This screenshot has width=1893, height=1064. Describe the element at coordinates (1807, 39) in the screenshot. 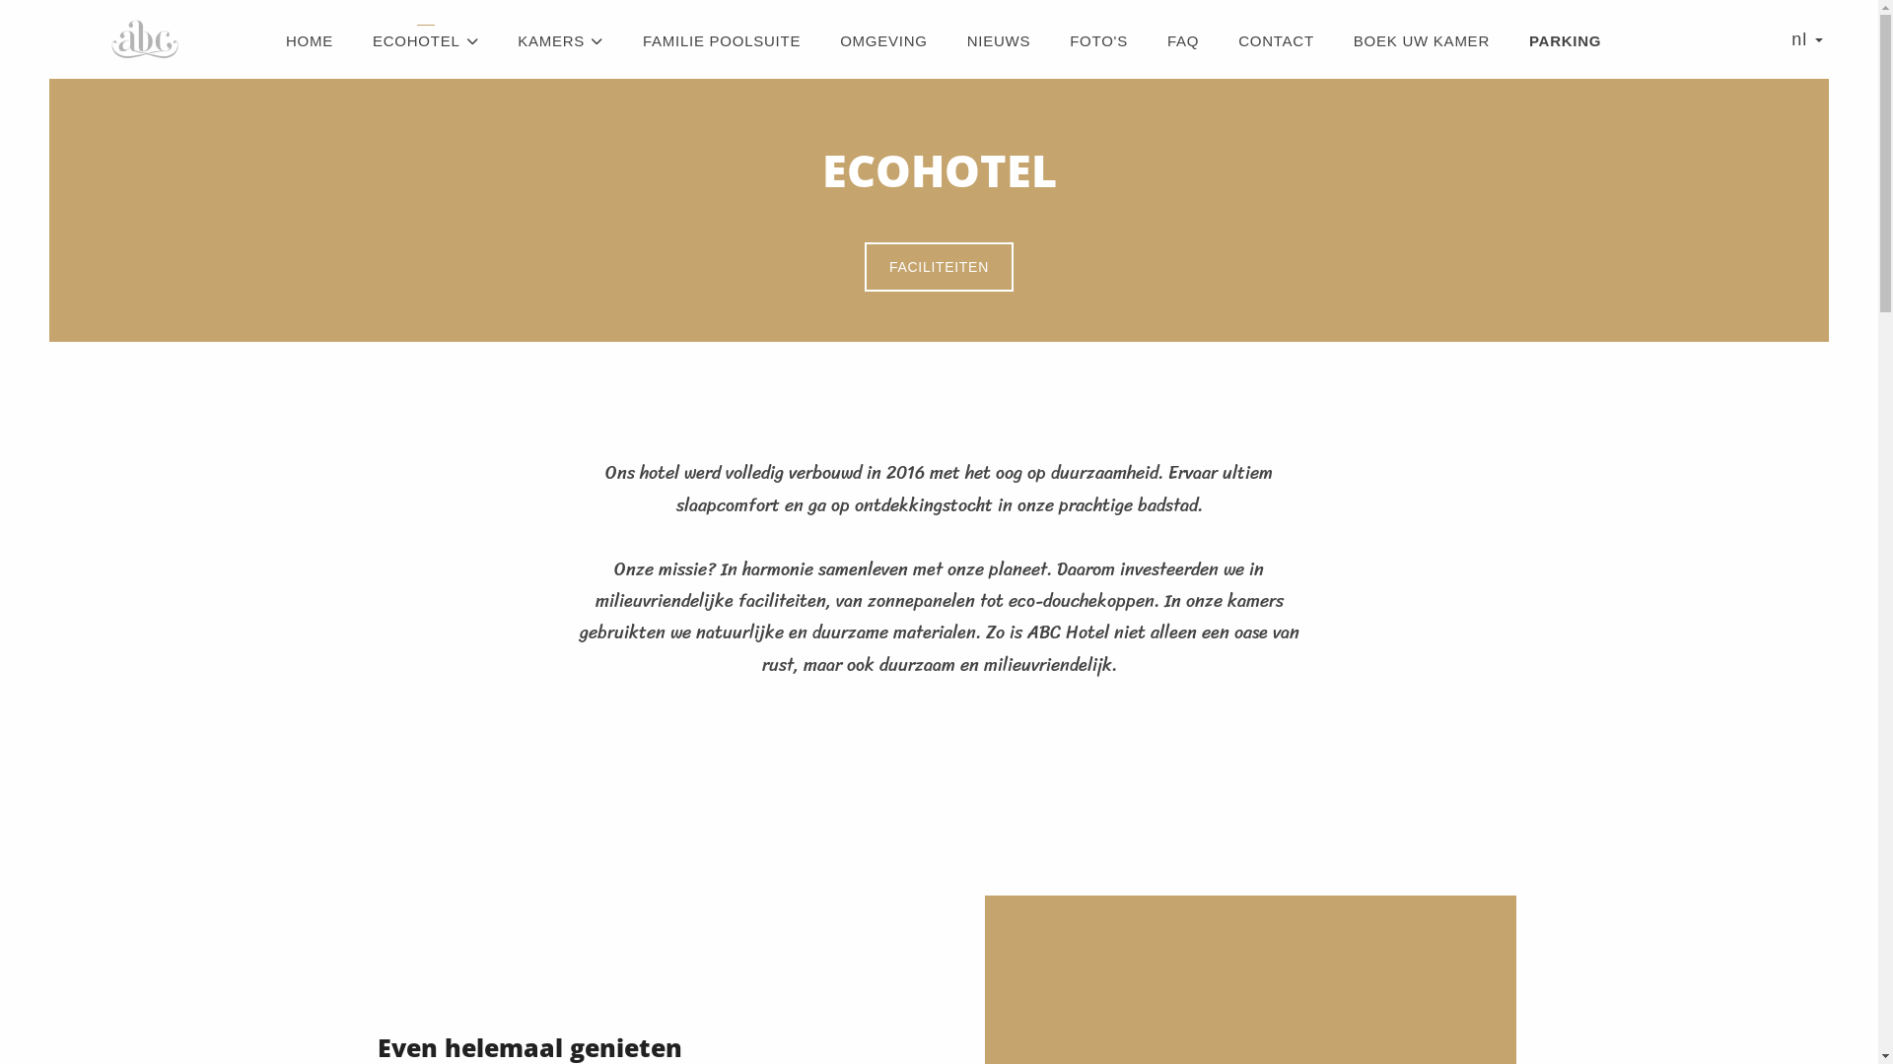

I see `nl` at that location.